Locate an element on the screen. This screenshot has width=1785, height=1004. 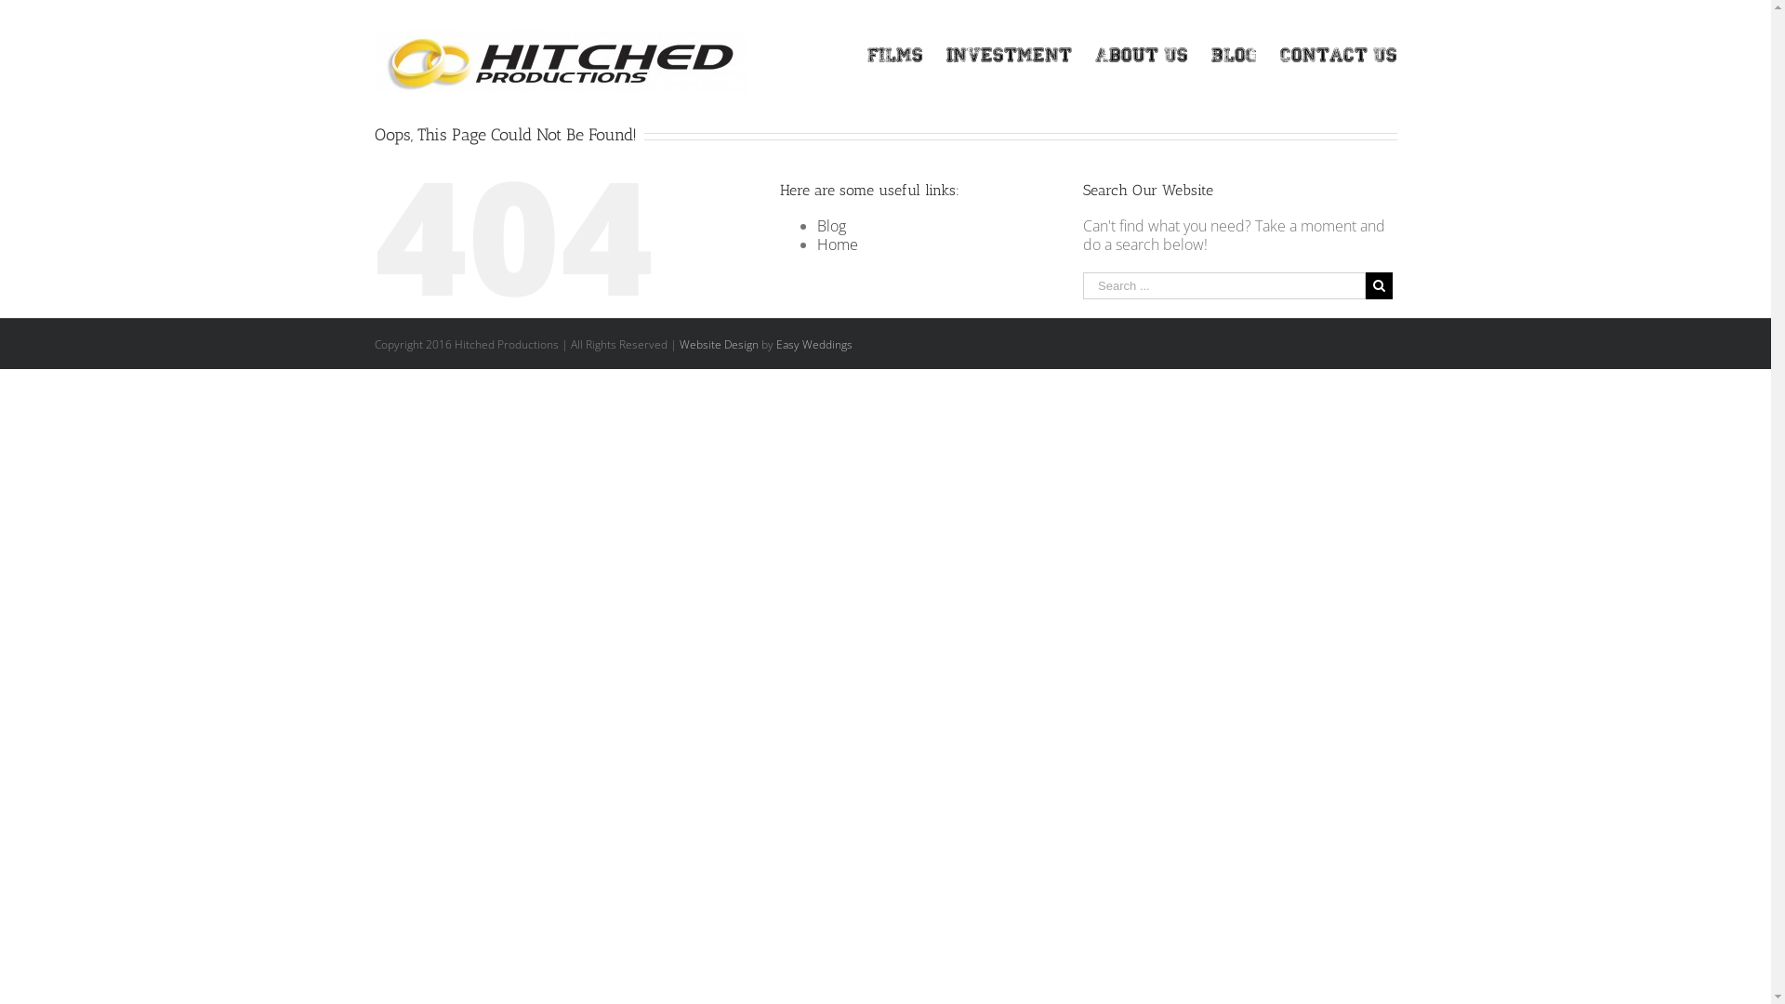
Website Design is located at coordinates (718, 344).